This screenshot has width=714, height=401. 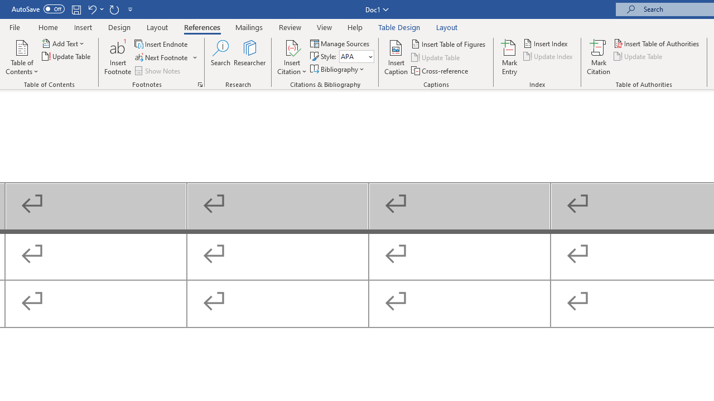 I want to click on Next Footnote, so click(x=162, y=58).